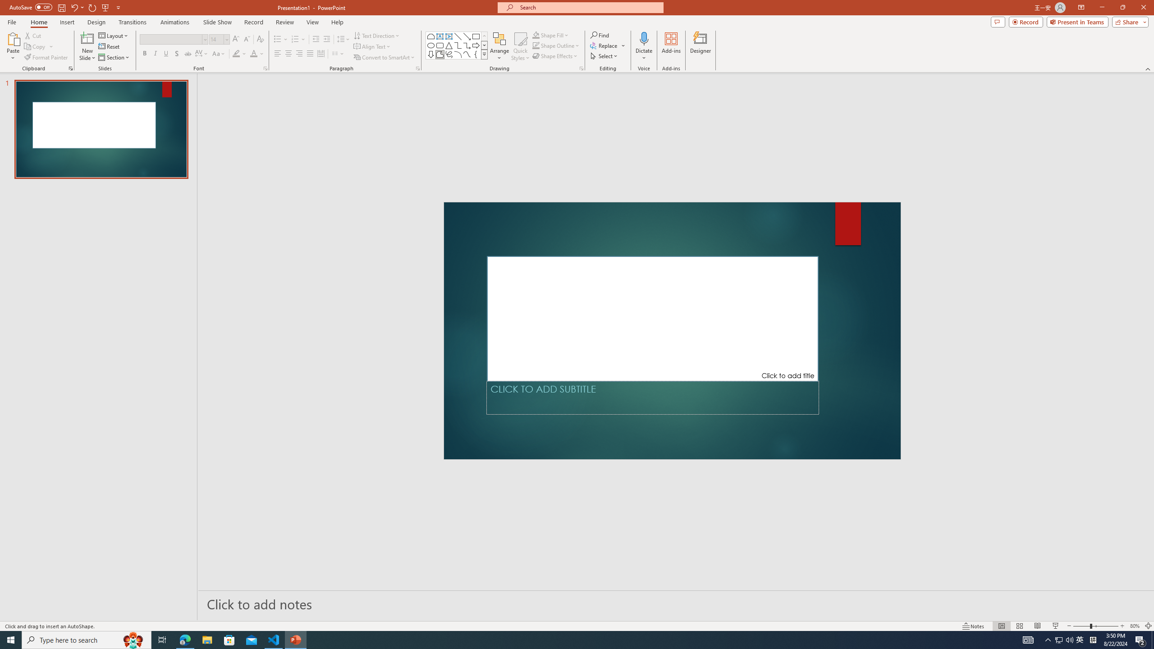 This screenshot has width=1154, height=649. Describe the element at coordinates (449, 45) in the screenshot. I see `Isosceles Triangle` at that location.